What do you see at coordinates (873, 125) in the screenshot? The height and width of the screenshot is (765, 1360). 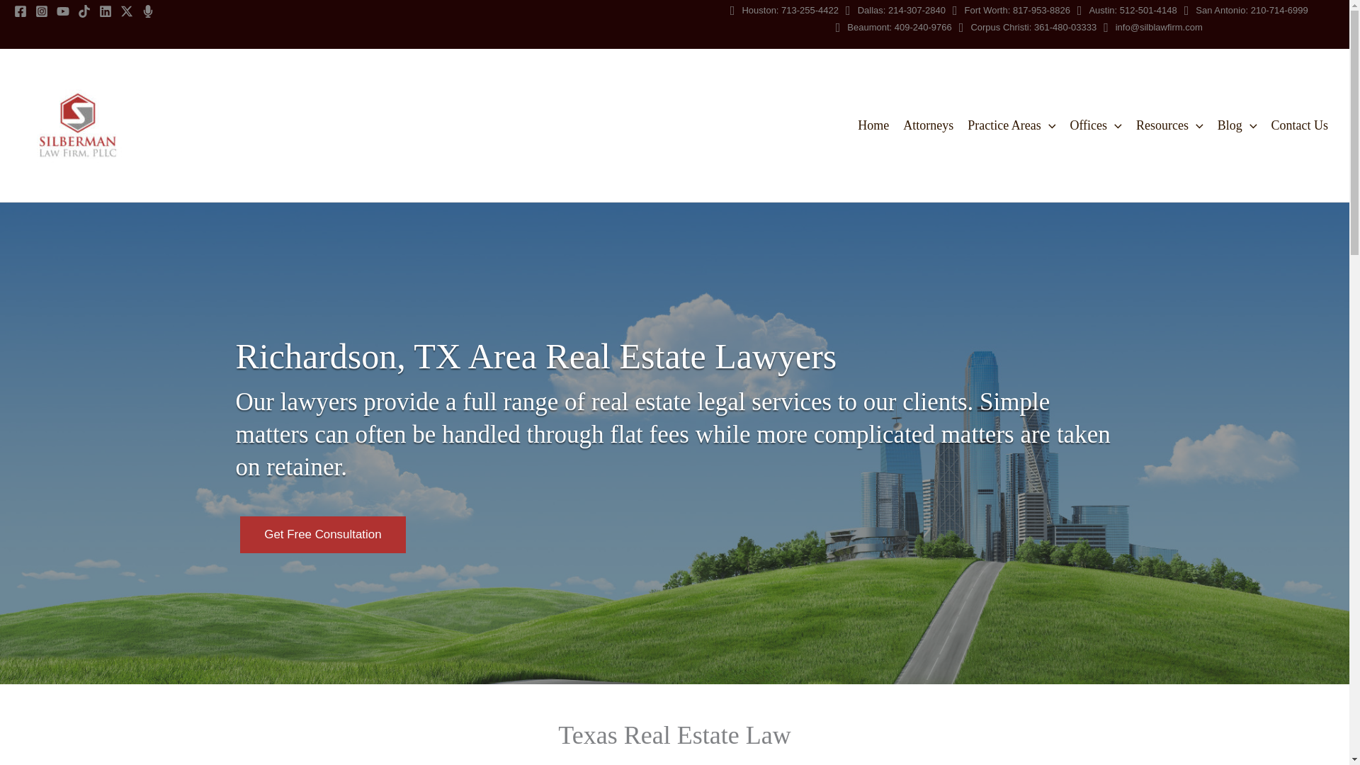 I see `Home` at bounding box center [873, 125].